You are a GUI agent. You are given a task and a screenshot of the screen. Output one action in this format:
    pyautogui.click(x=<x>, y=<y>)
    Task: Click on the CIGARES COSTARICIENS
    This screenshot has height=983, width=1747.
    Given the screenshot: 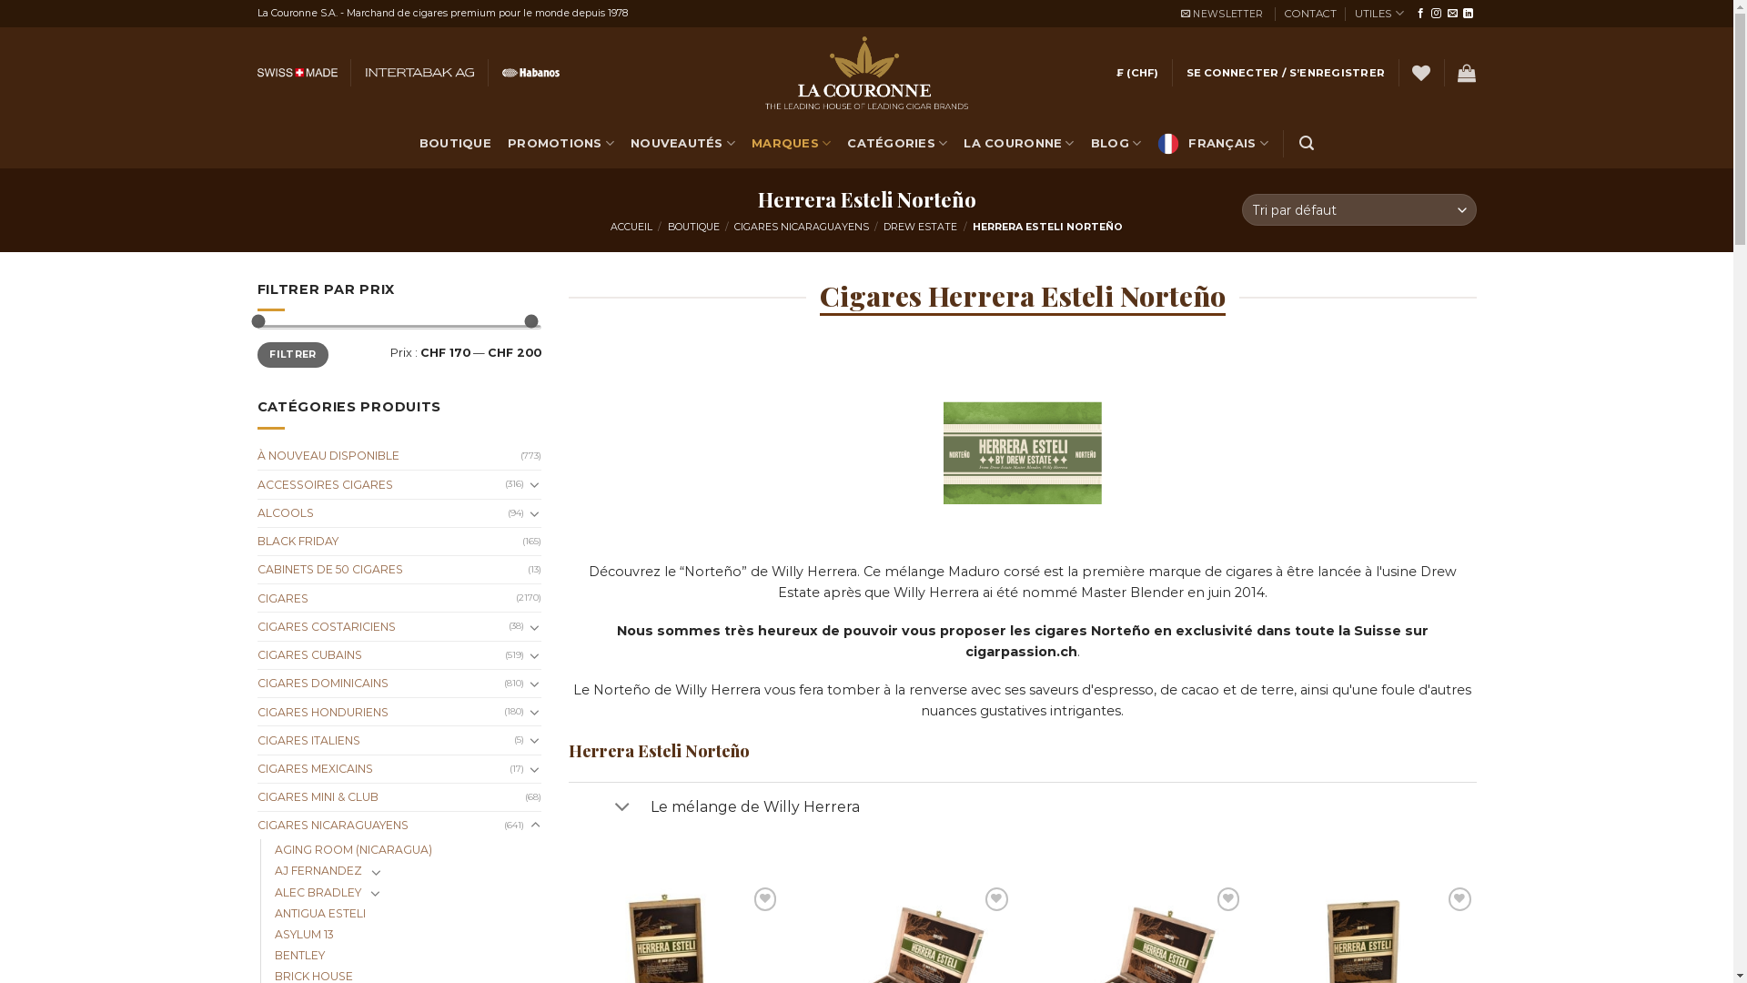 What is the action you would take?
    pyautogui.click(x=382, y=627)
    